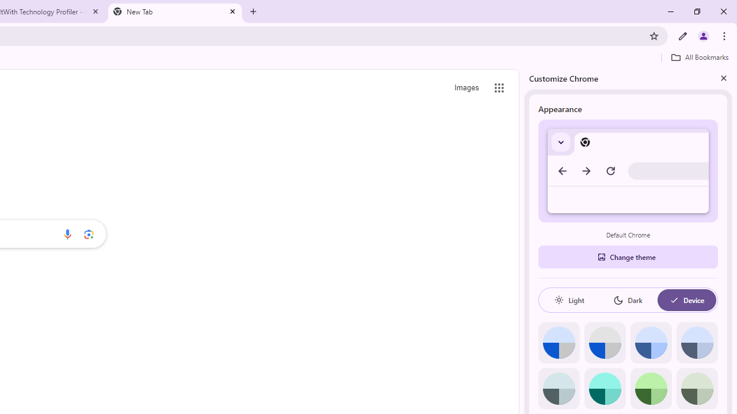 Image resolution: width=737 pixels, height=414 pixels. What do you see at coordinates (651, 343) in the screenshot?
I see `Blue` at bounding box center [651, 343].